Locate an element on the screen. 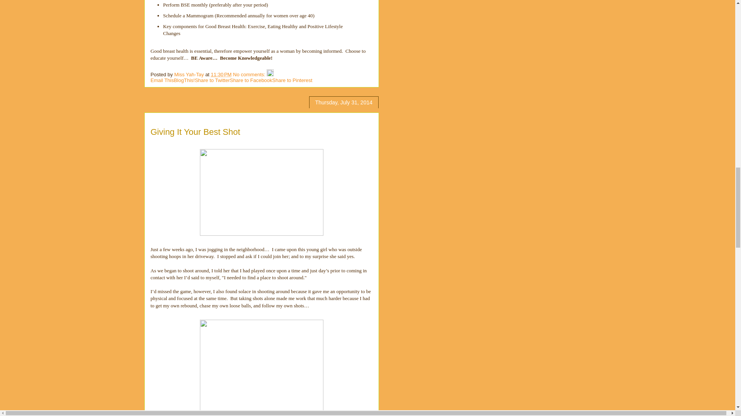 This screenshot has width=741, height=416. Edit Post is located at coordinates (270, 74).